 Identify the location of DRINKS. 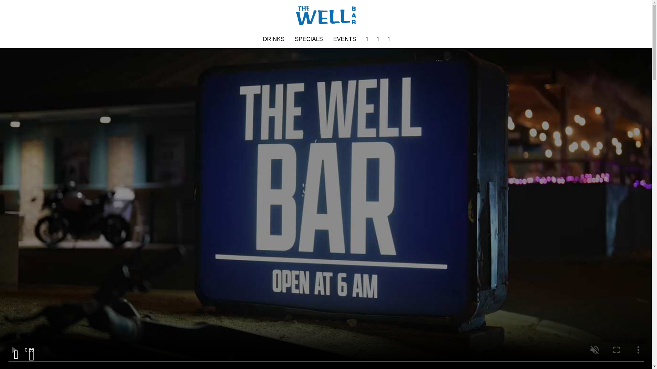
(273, 39).